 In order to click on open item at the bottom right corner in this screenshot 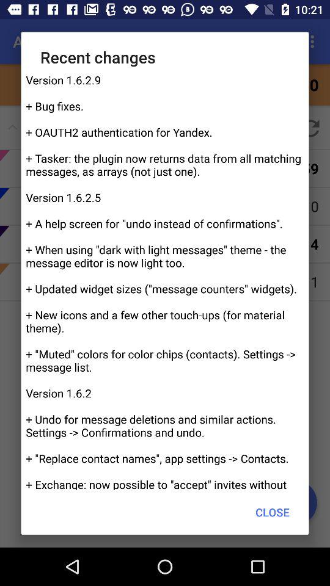, I will do `click(273, 512)`.